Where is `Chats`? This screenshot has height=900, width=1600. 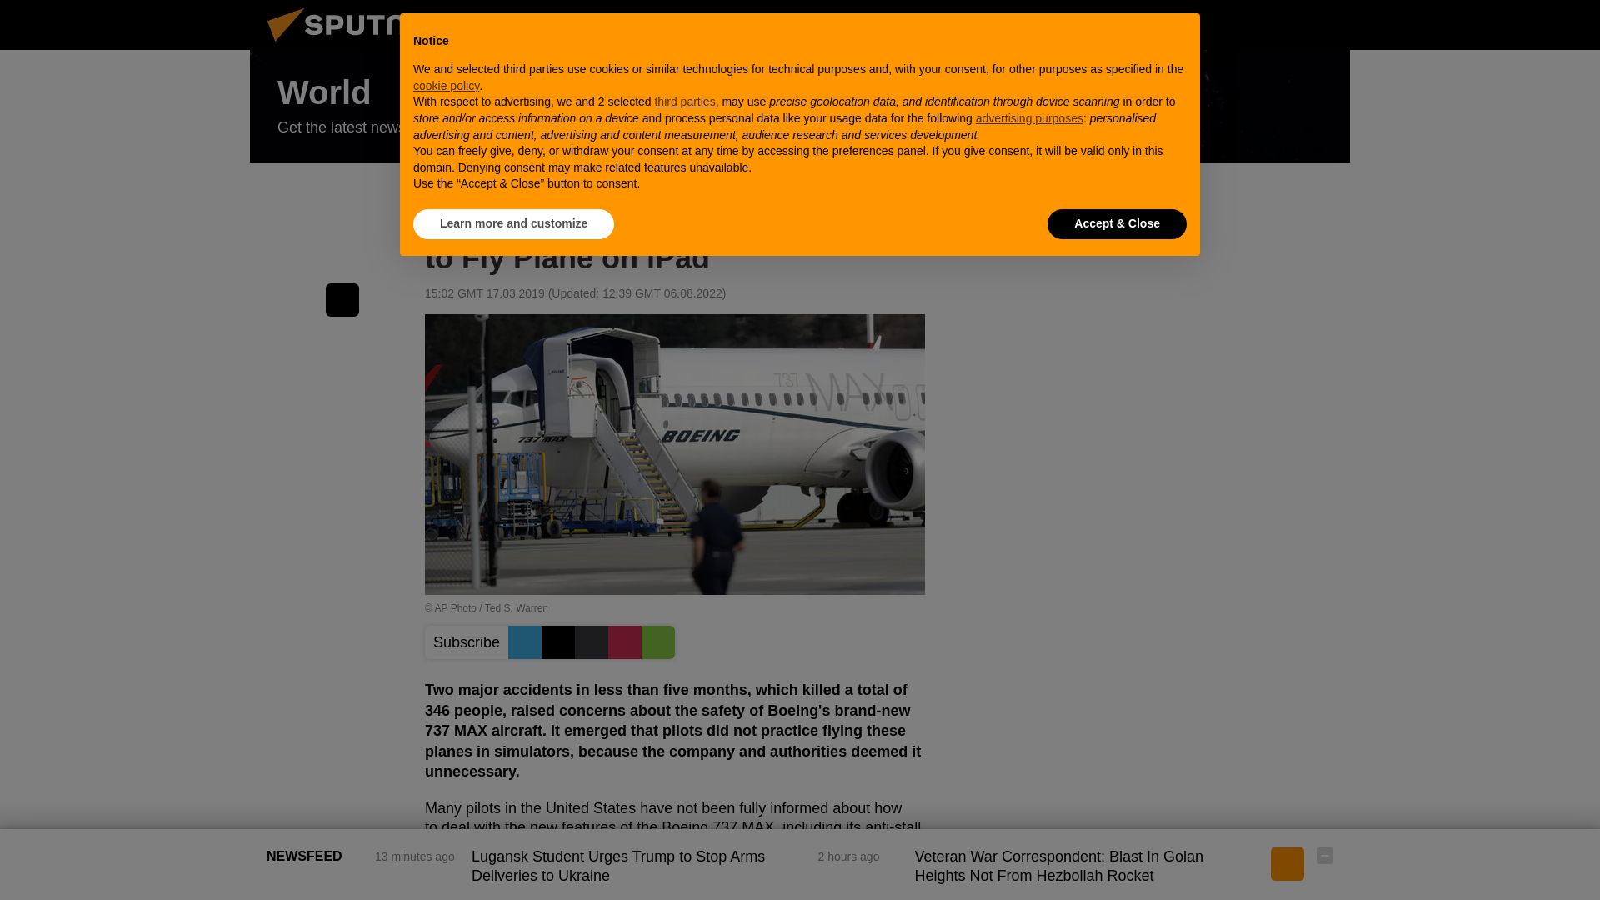
Chats is located at coordinates (1325, 24).